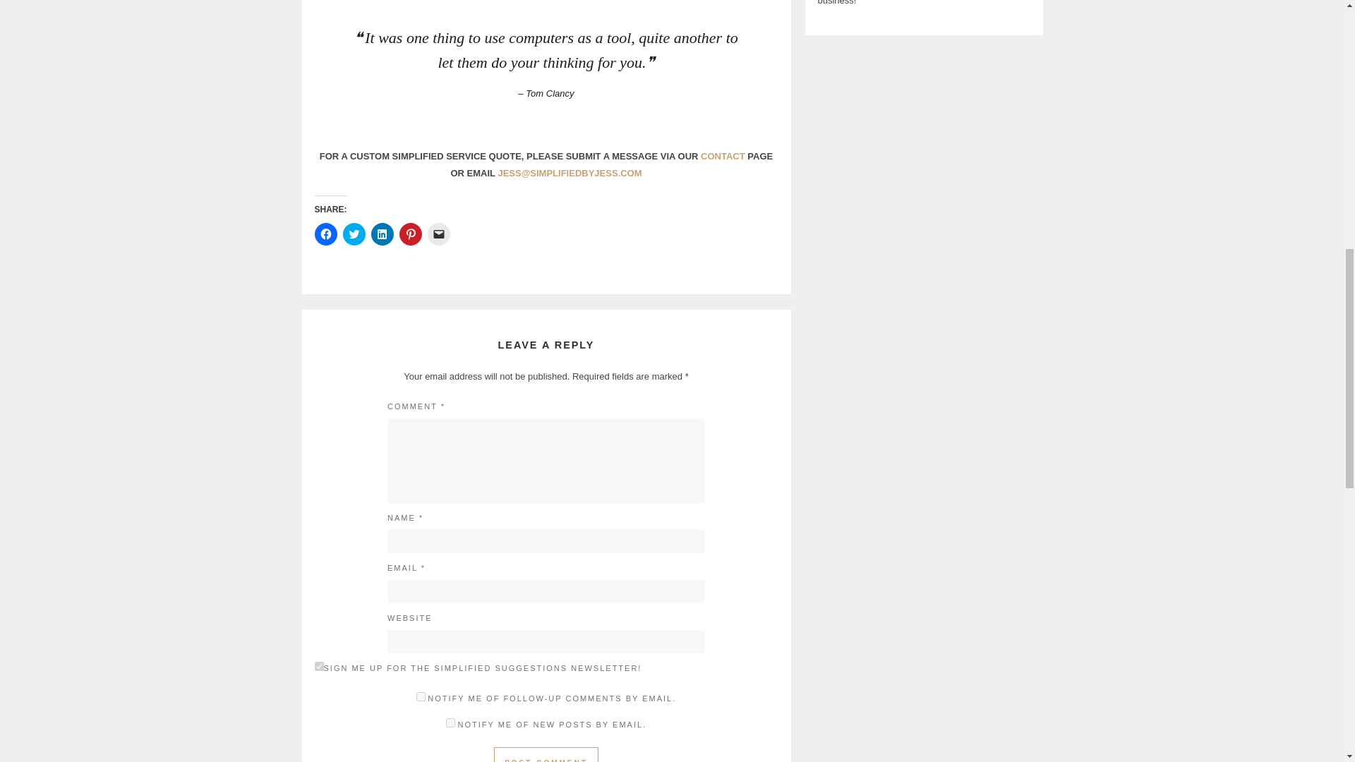  Describe the element at coordinates (439, 234) in the screenshot. I see `Click to email a link to a friend` at that location.